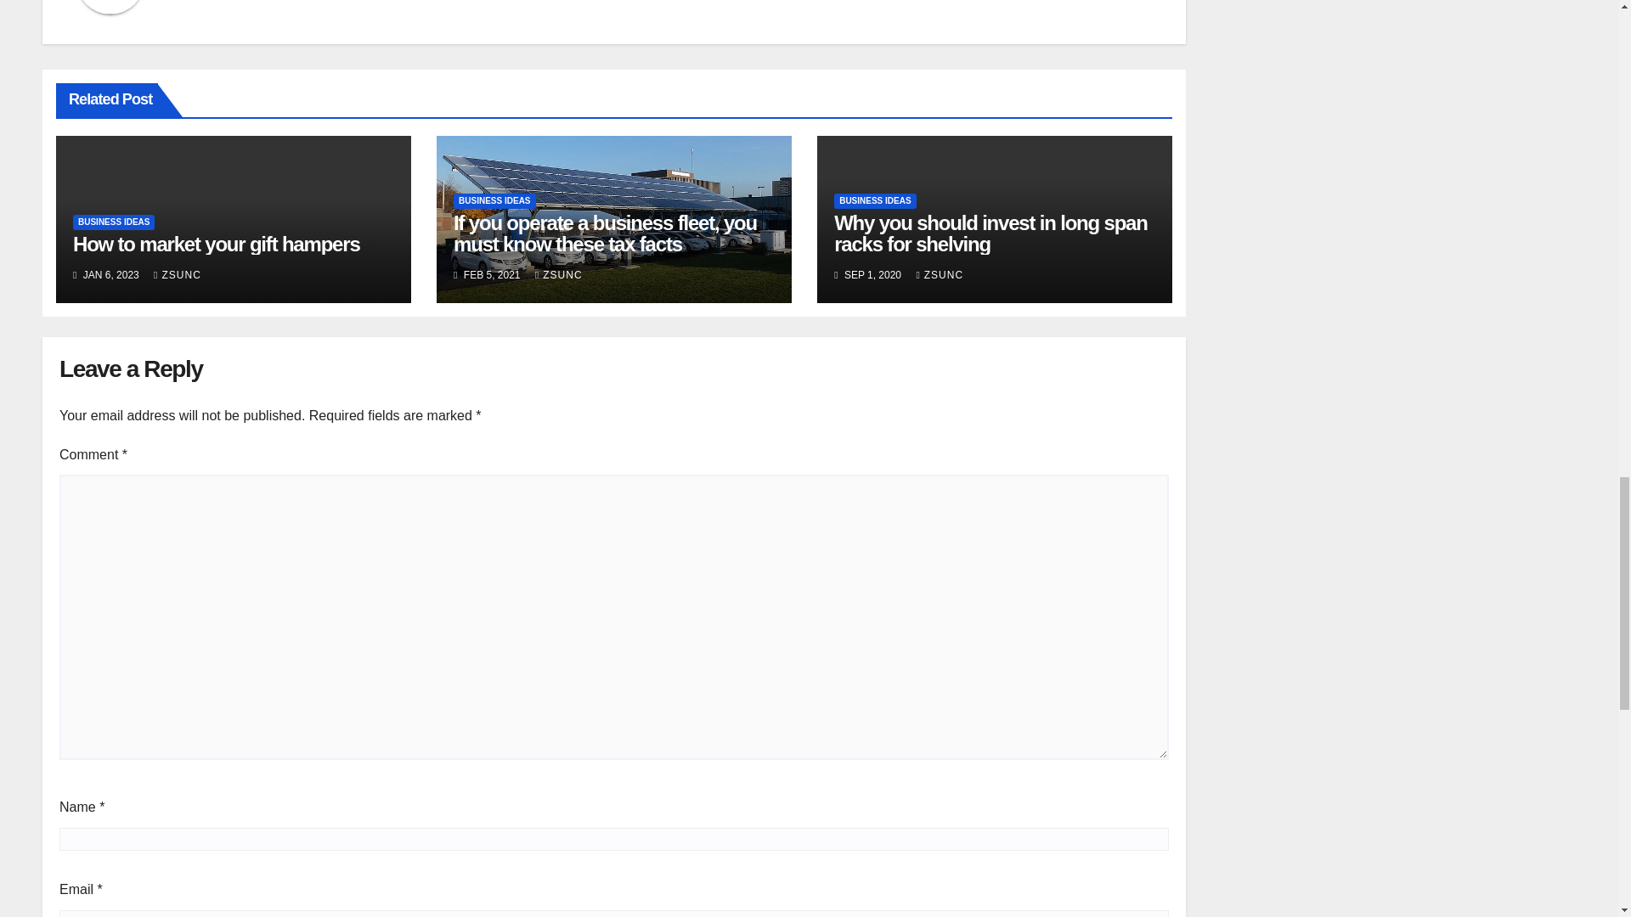 The height and width of the screenshot is (917, 1631). What do you see at coordinates (217, 245) in the screenshot?
I see `Permalink to: How to market your gift hampers` at bounding box center [217, 245].